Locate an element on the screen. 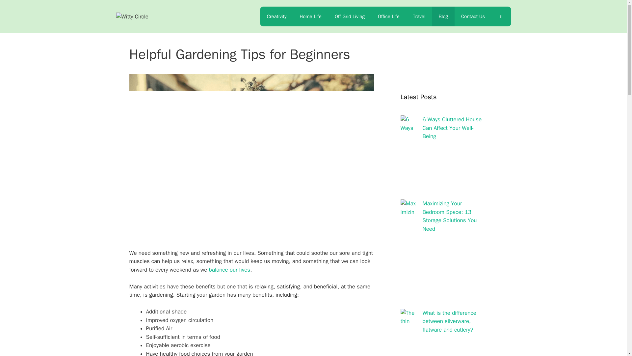 The image size is (632, 356). 6 Ways Cluttered House Can Affect Your Well-Being is located at coordinates (452, 128).